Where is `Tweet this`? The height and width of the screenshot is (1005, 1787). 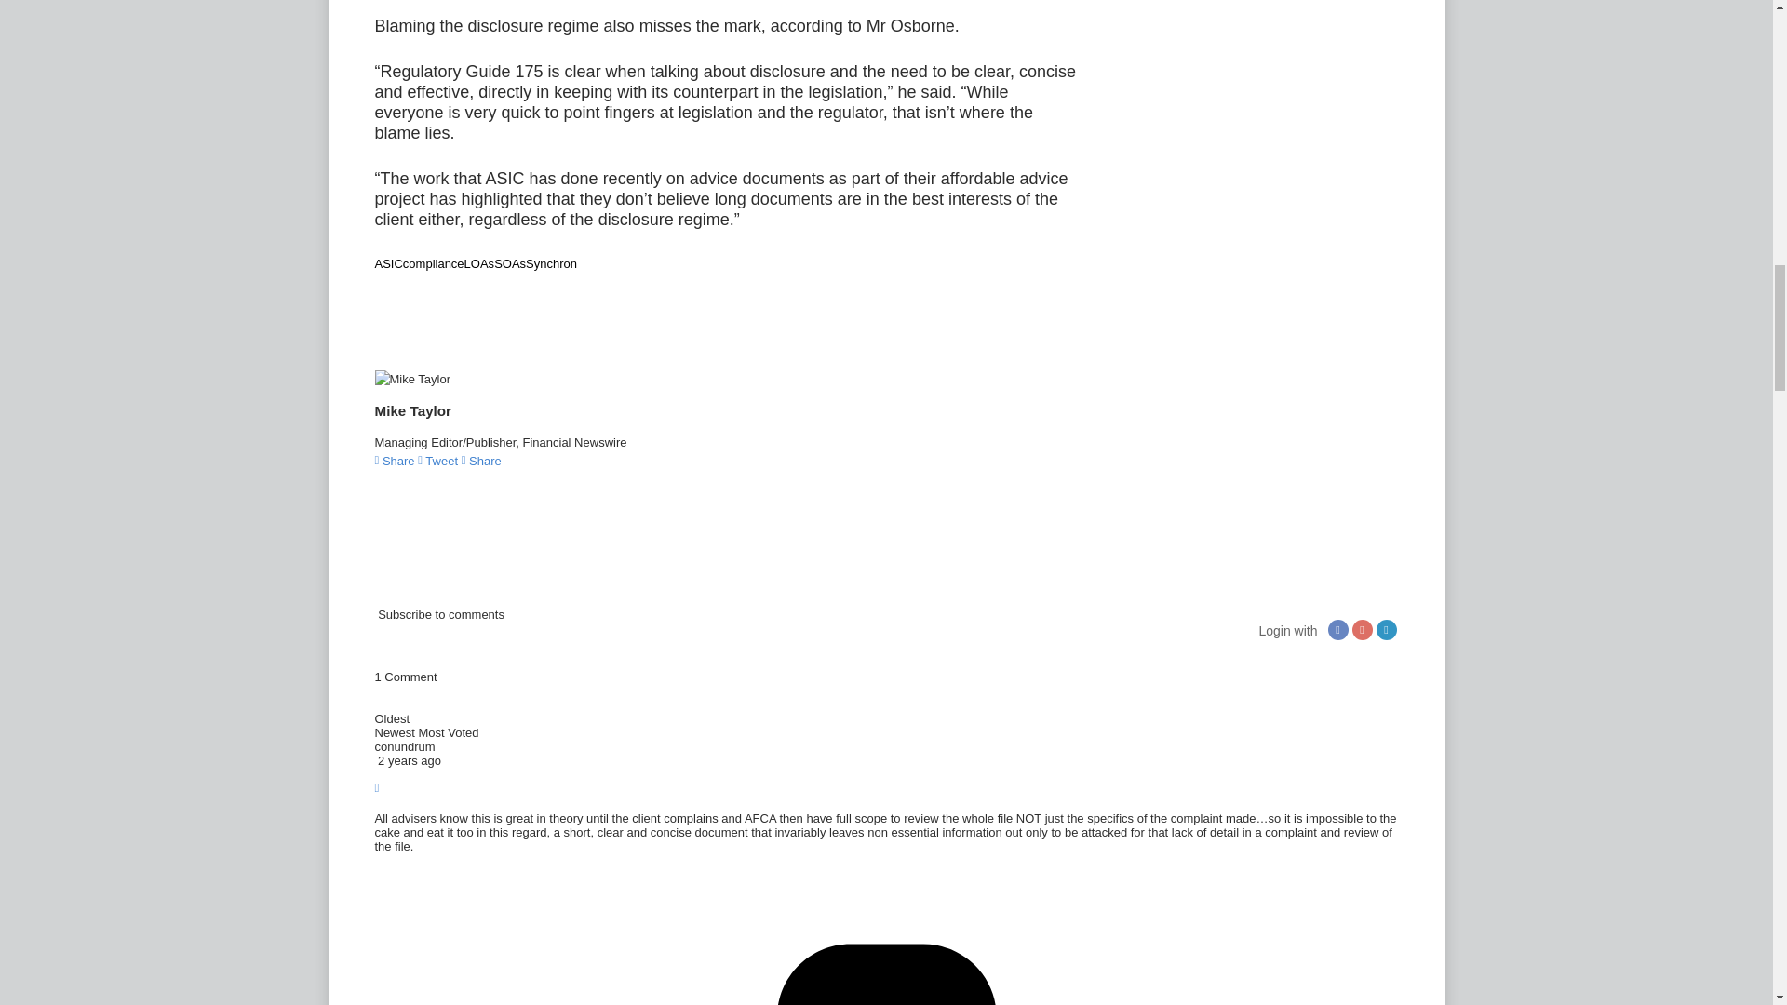 Tweet this is located at coordinates (439, 462).